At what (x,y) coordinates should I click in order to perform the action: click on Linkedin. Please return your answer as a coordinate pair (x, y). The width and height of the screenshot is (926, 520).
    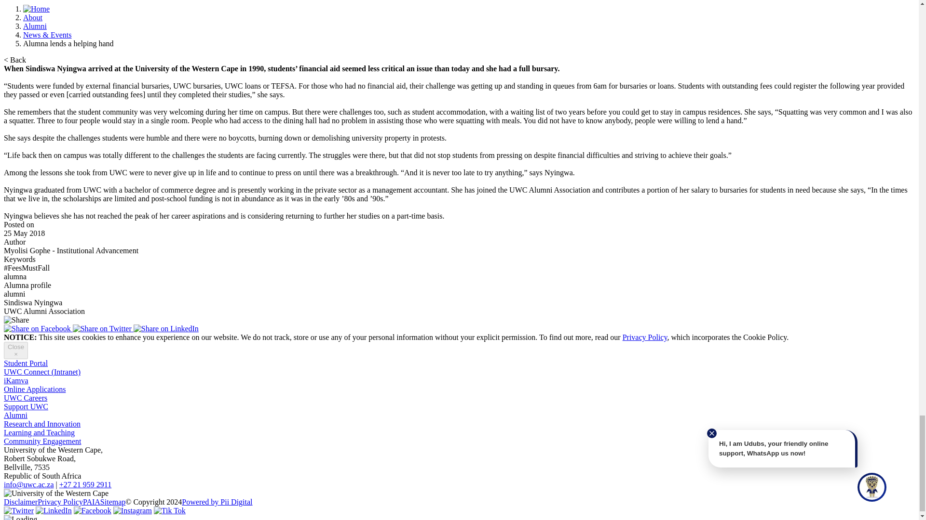
    Looking at the image, I should click on (166, 328).